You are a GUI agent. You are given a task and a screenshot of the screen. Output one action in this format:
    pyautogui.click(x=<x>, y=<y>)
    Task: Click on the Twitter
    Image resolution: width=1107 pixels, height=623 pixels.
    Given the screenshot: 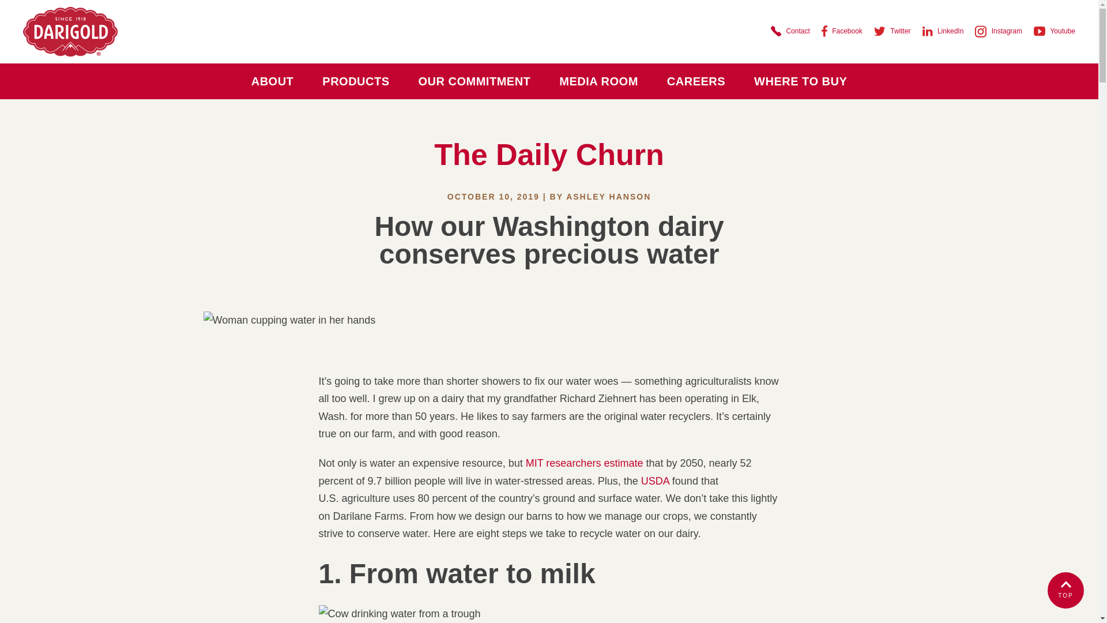 What is the action you would take?
    pyautogui.click(x=893, y=31)
    